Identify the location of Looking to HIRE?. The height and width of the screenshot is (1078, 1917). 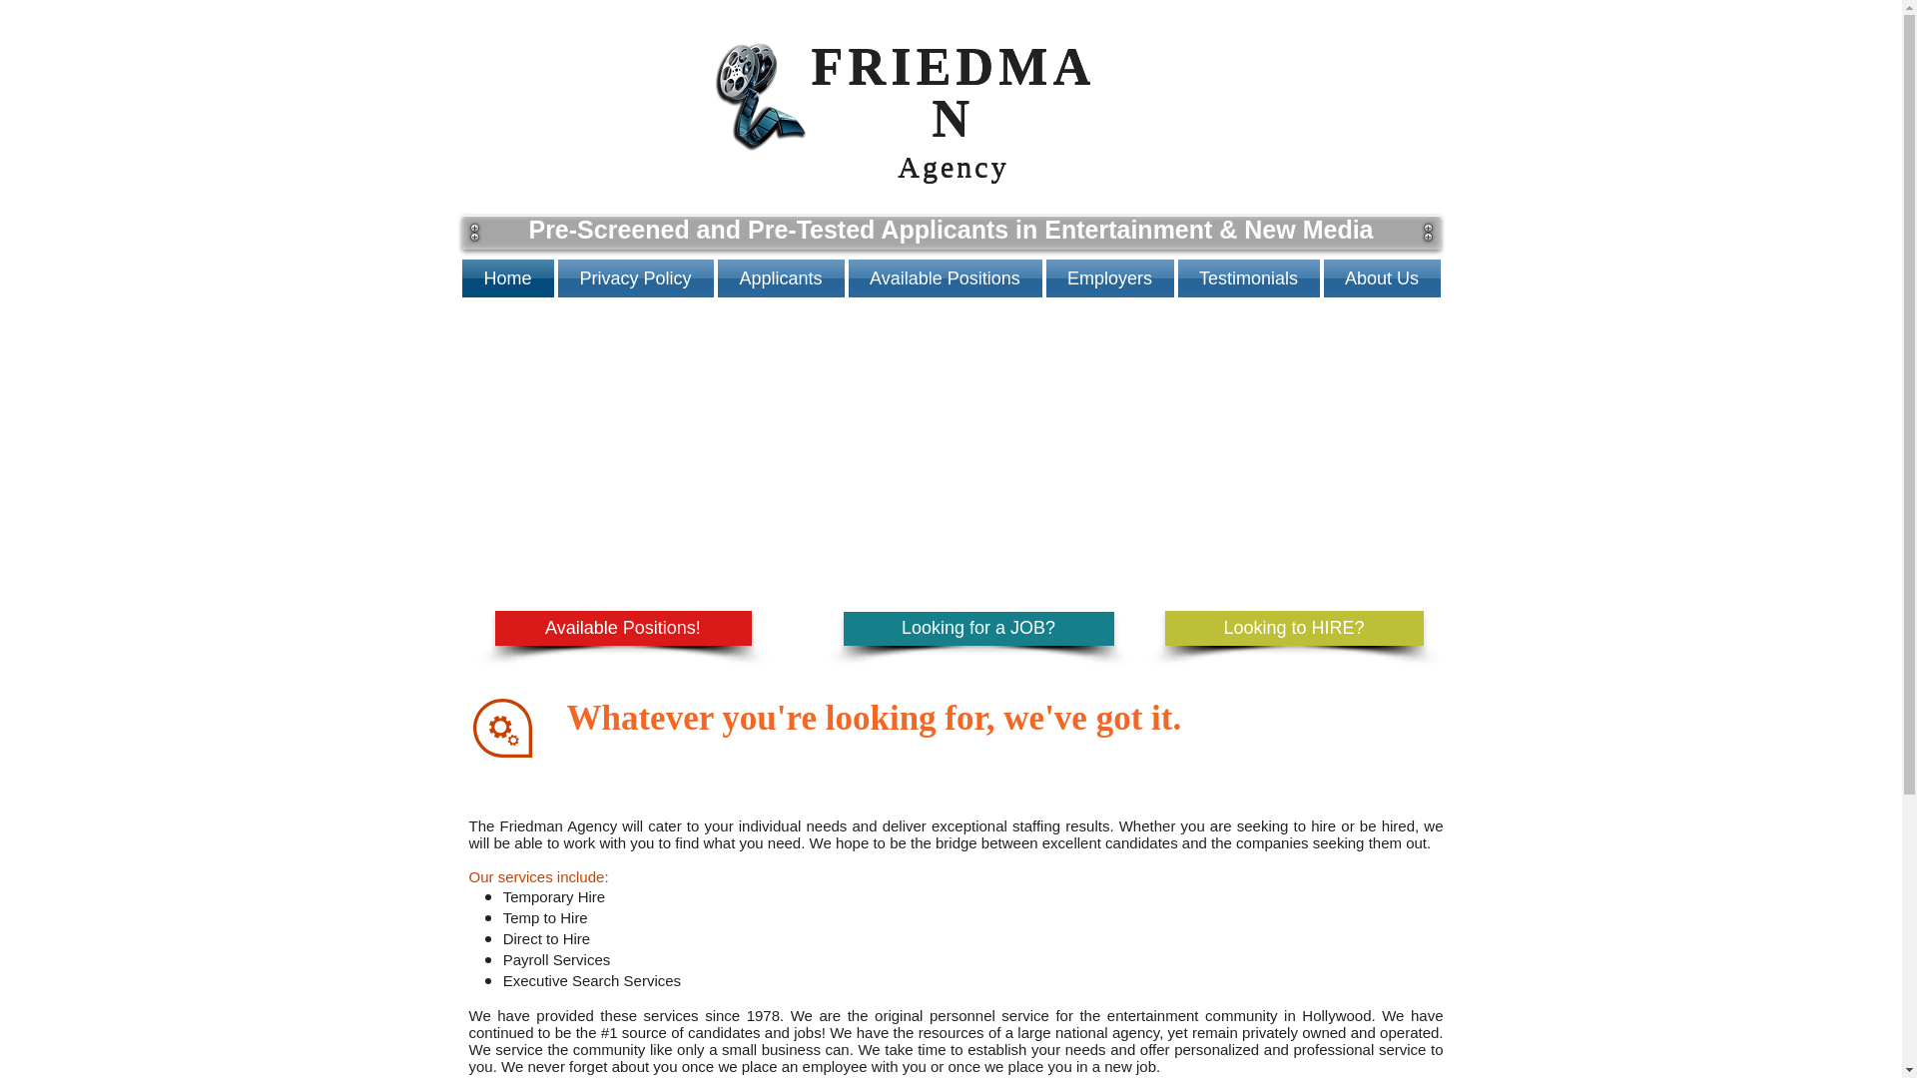
(1292, 628).